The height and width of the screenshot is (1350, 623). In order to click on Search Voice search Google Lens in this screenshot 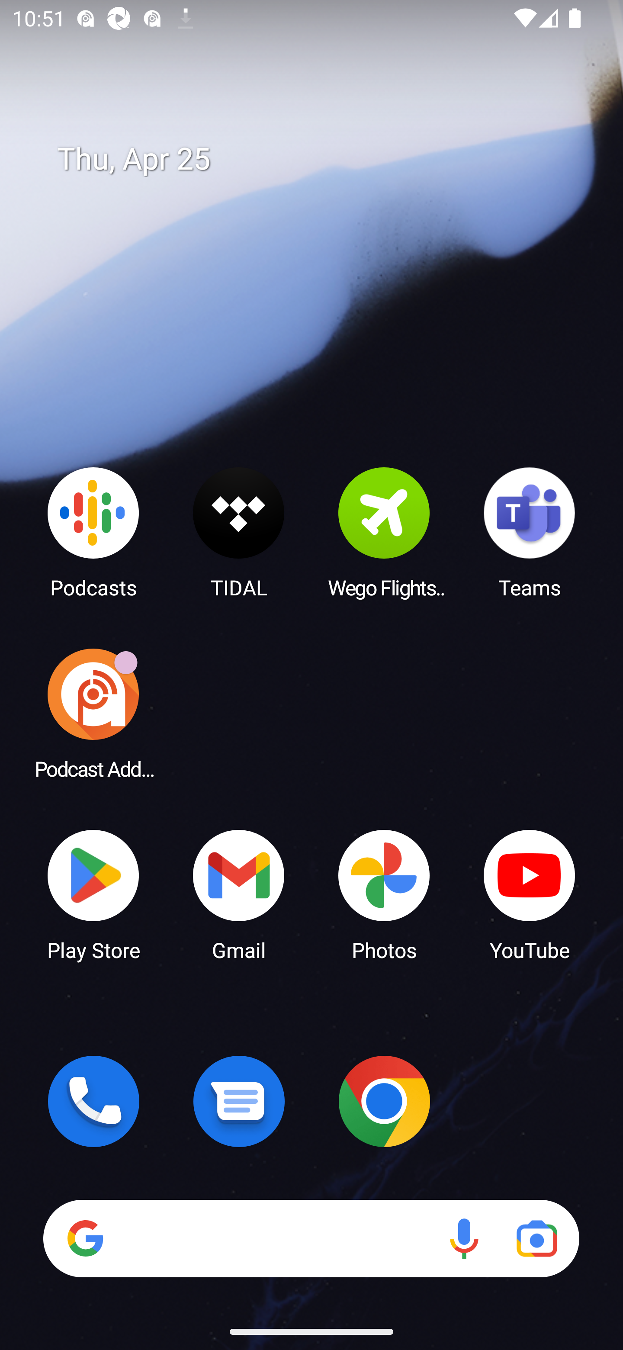, I will do `click(311, 1238)`.